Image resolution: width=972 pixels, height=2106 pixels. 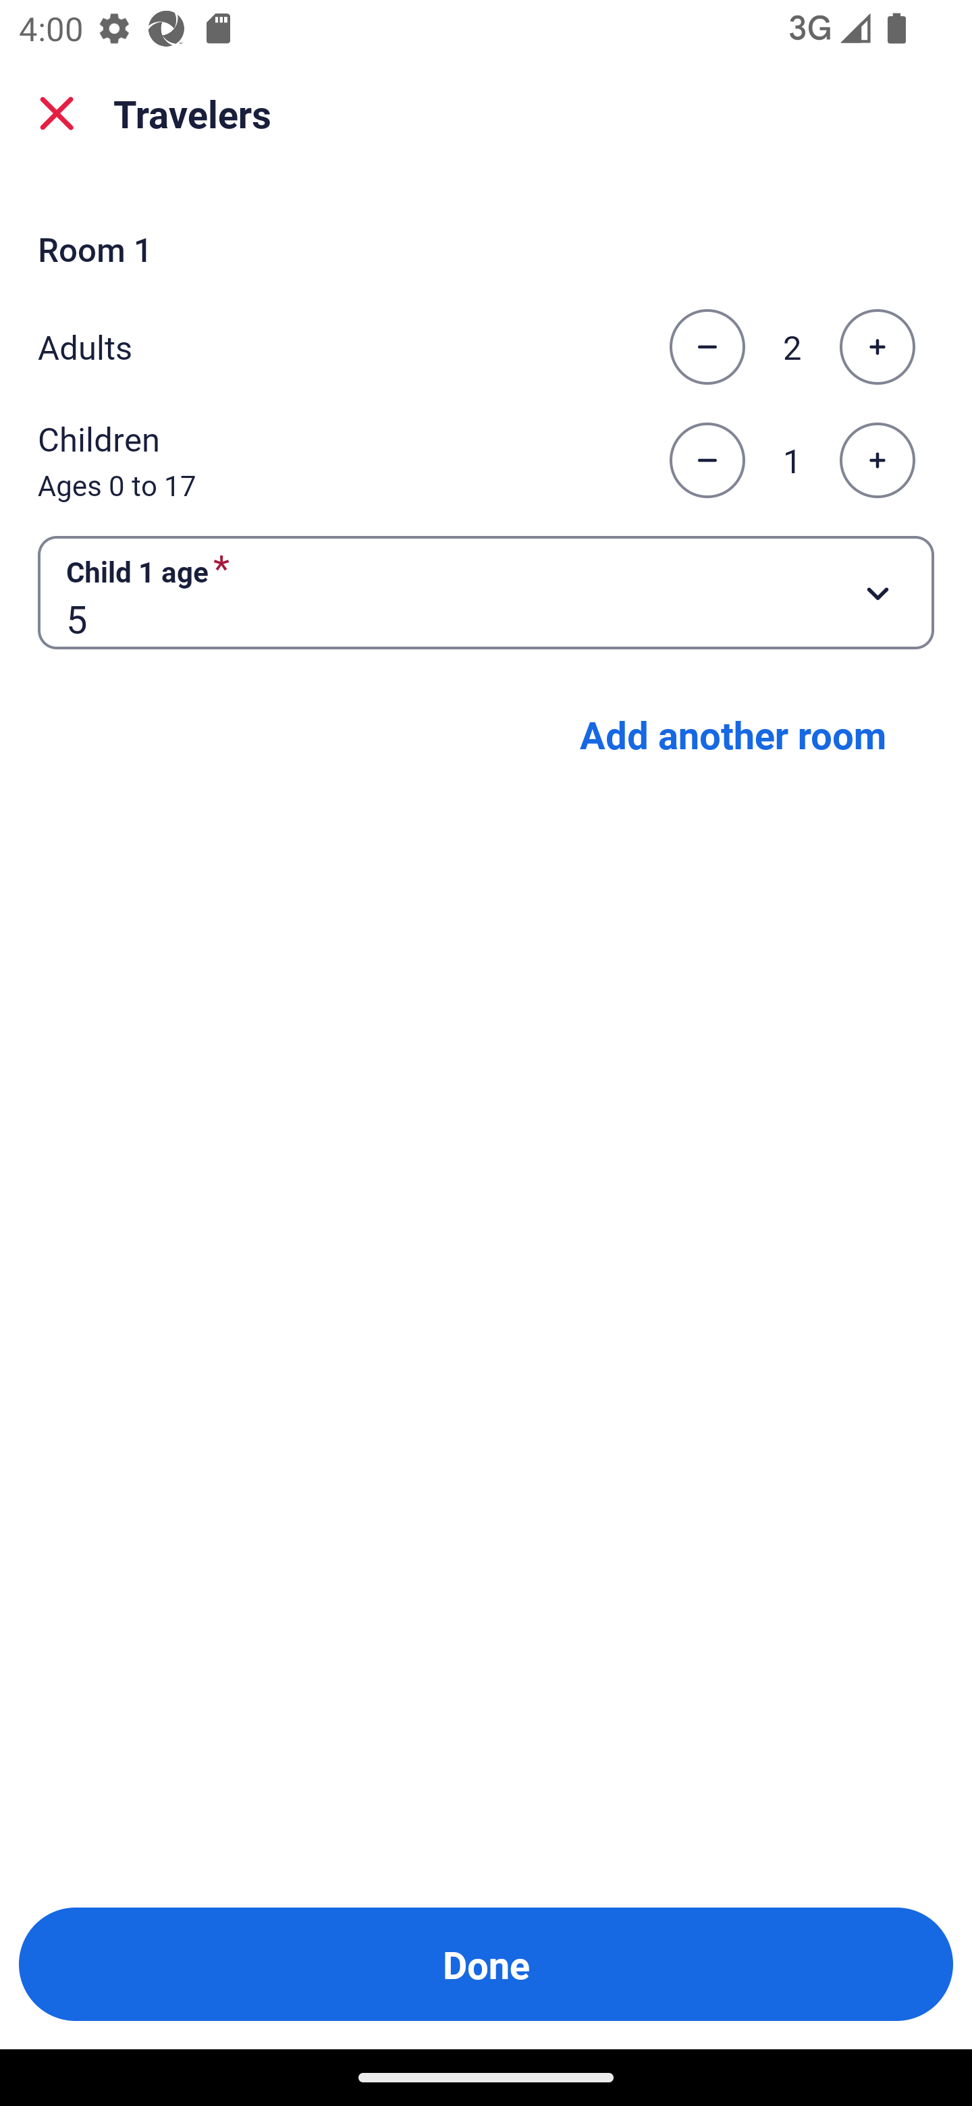 I want to click on Increase the number of children, so click(x=877, y=461).